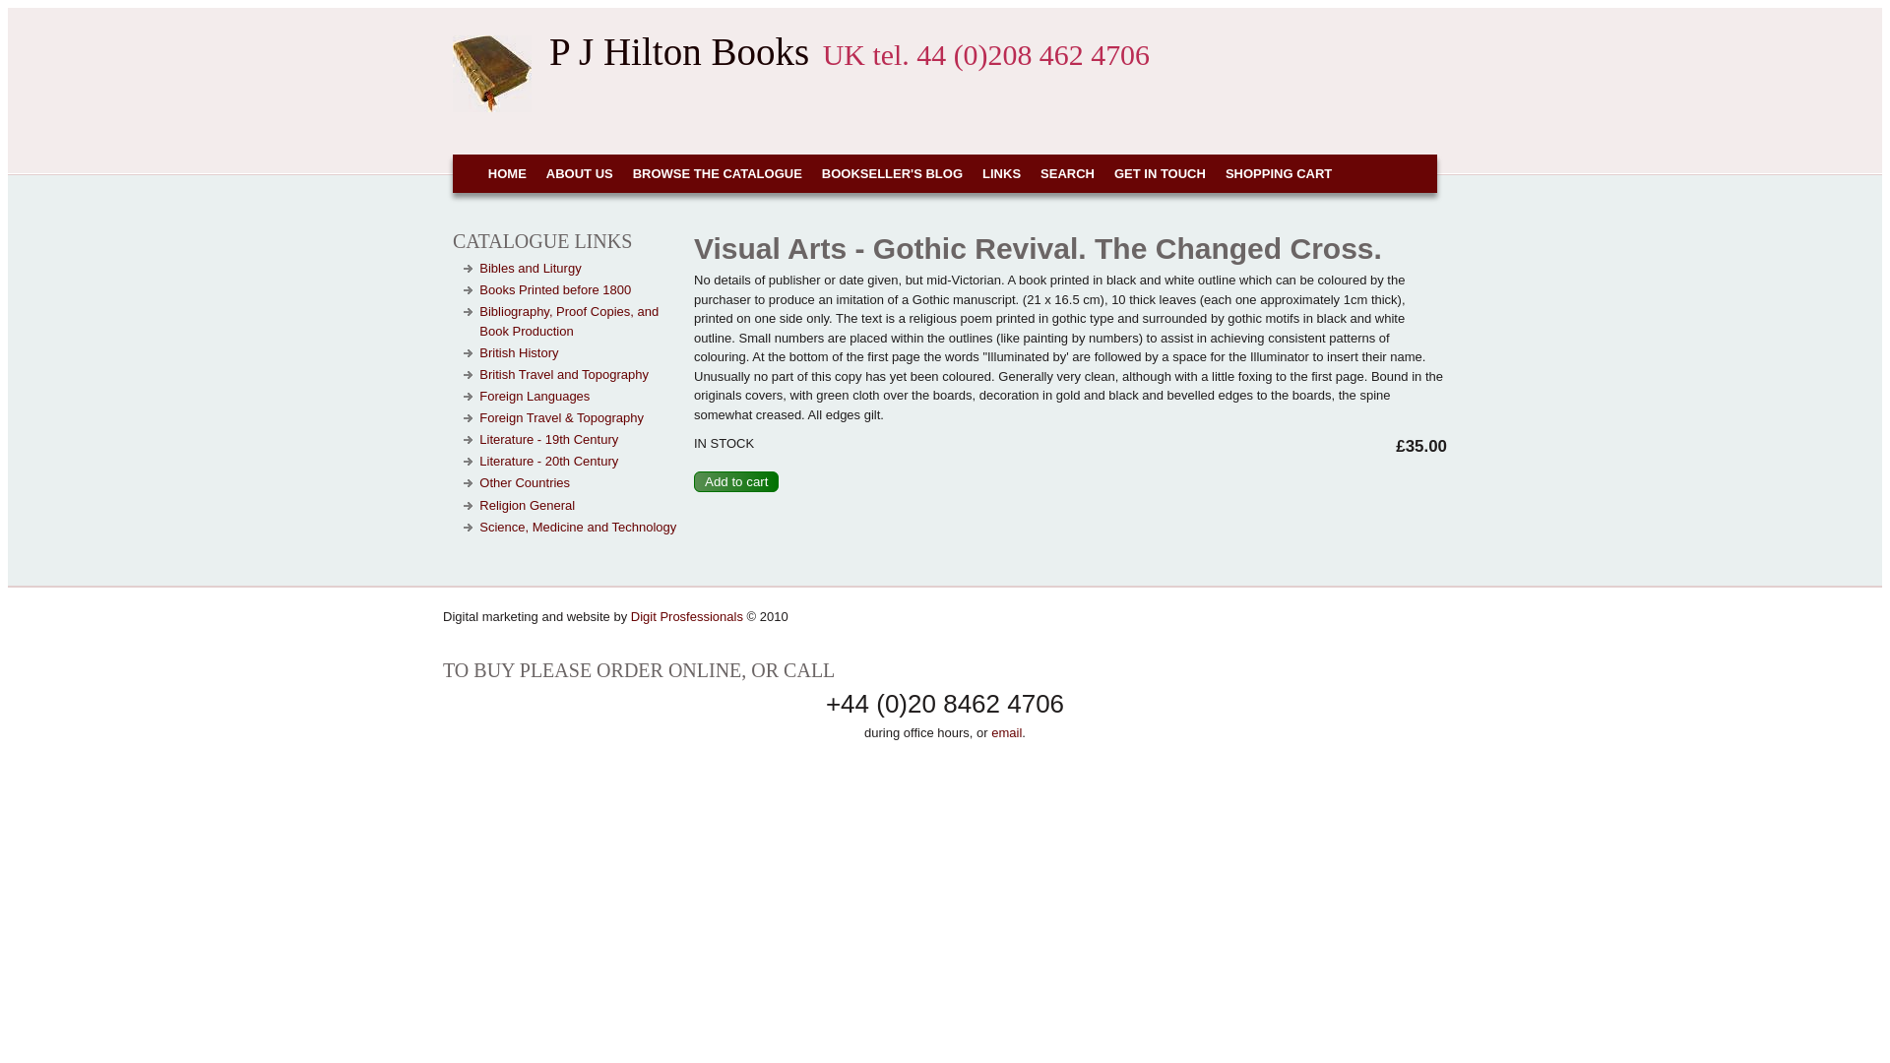 The image size is (1890, 1063). What do you see at coordinates (1160, 173) in the screenshot?
I see `GET IN TOUCH` at bounding box center [1160, 173].